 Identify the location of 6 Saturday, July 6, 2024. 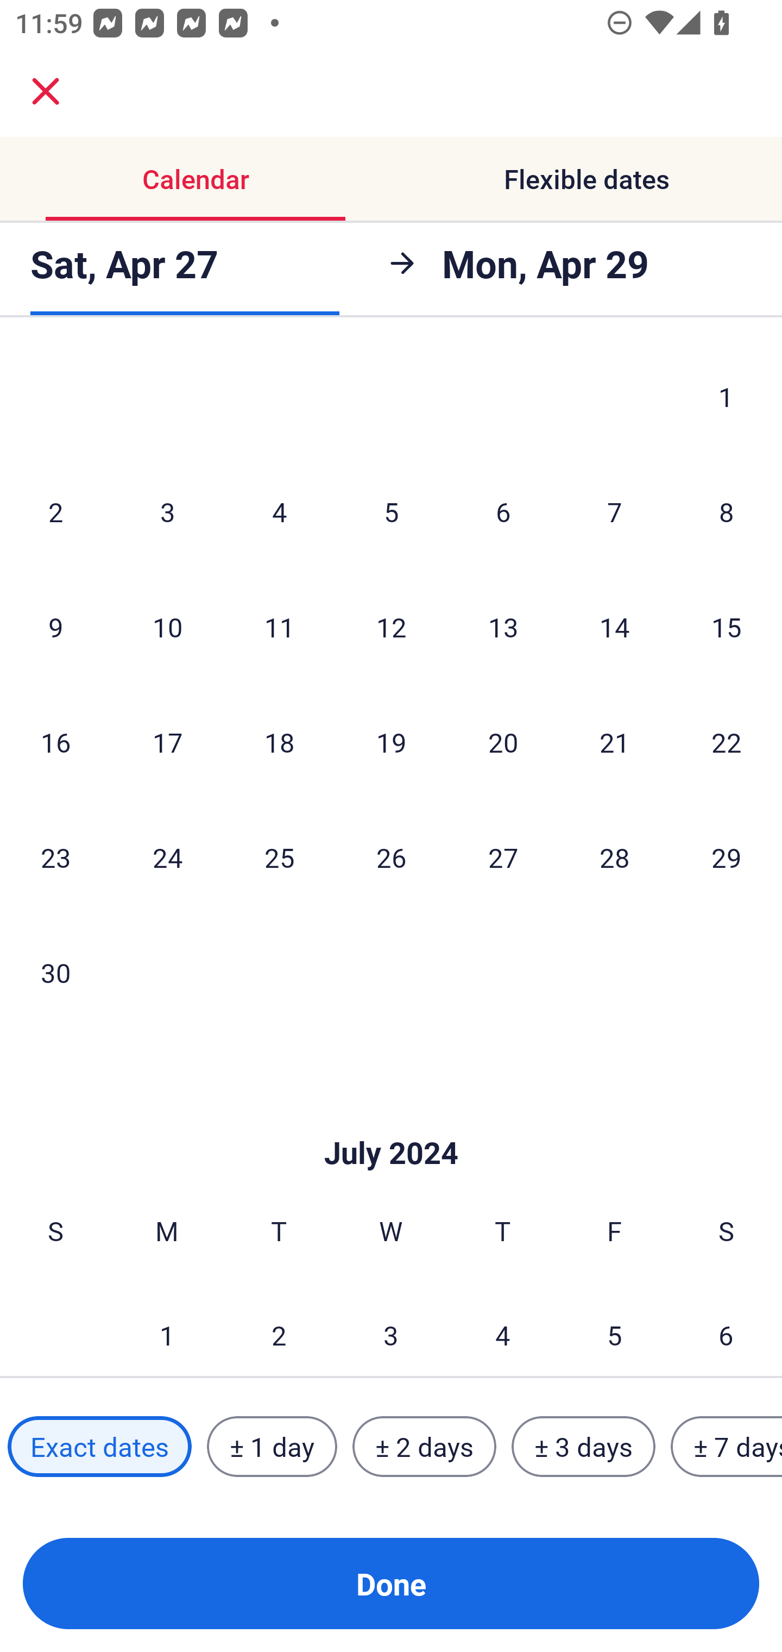
(726, 1327).